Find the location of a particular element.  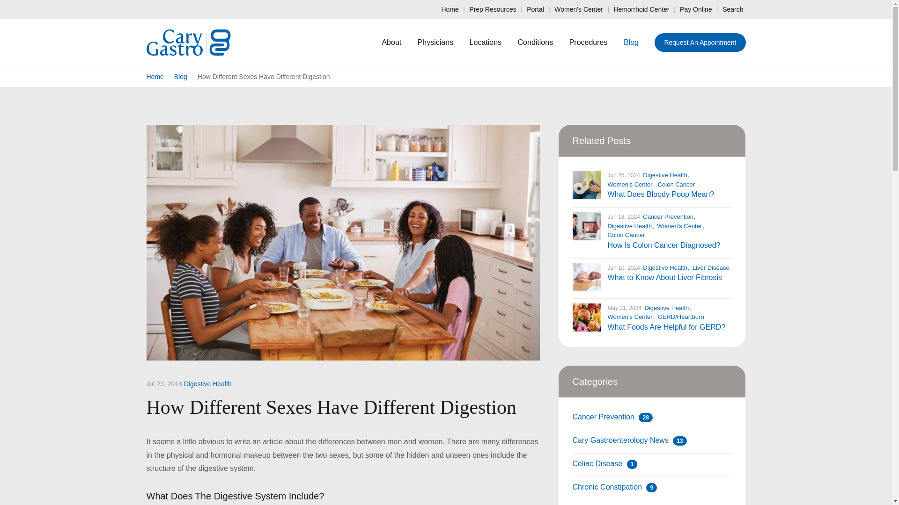

Blog is located at coordinates (181, 76).